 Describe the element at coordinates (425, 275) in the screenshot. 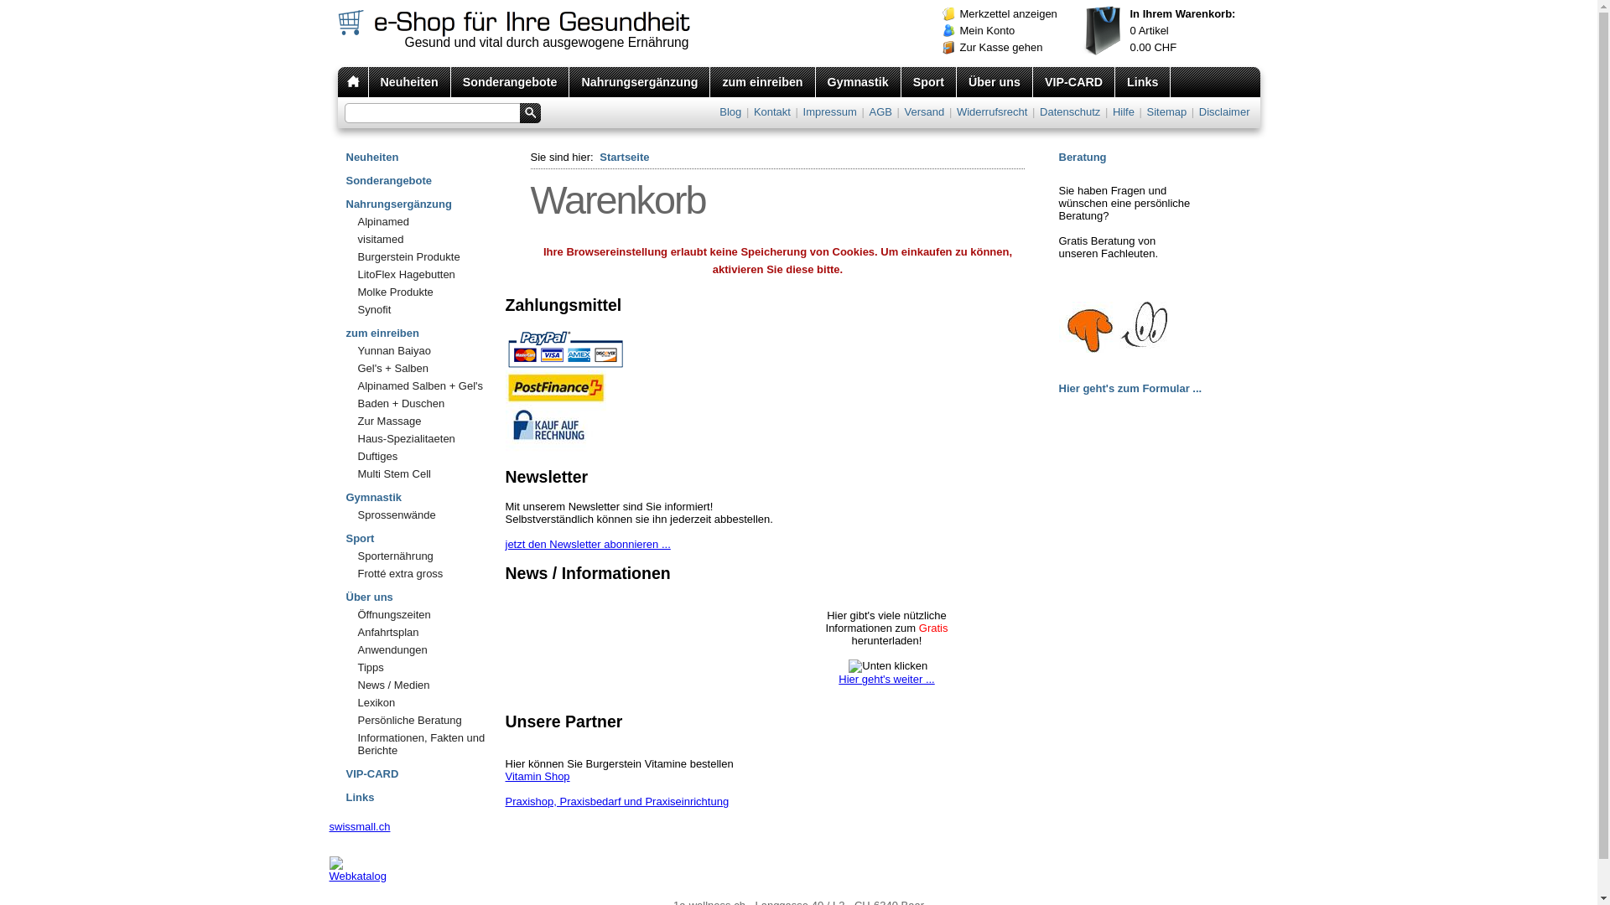

I see `LitoFlex Hagebutten` at that location.